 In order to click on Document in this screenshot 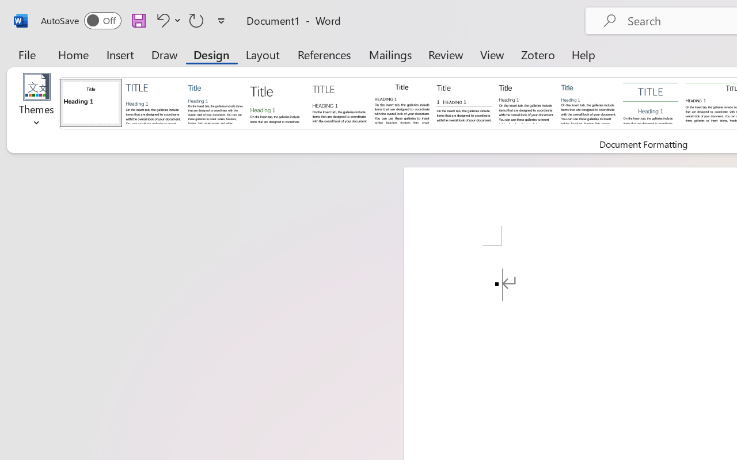, I will do `click(91, 102)`.